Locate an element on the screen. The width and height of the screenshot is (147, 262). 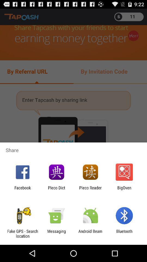
launch item next to the facebook icon is located at coordinates (57, 190).